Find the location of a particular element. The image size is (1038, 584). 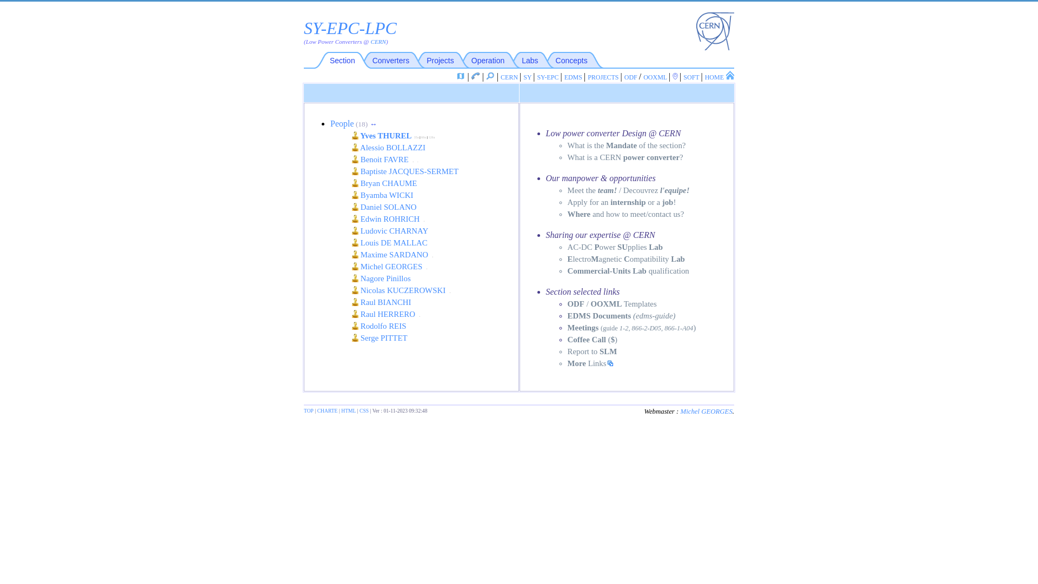

Search Alt+Shift+F is located at coordinates (490, 76).